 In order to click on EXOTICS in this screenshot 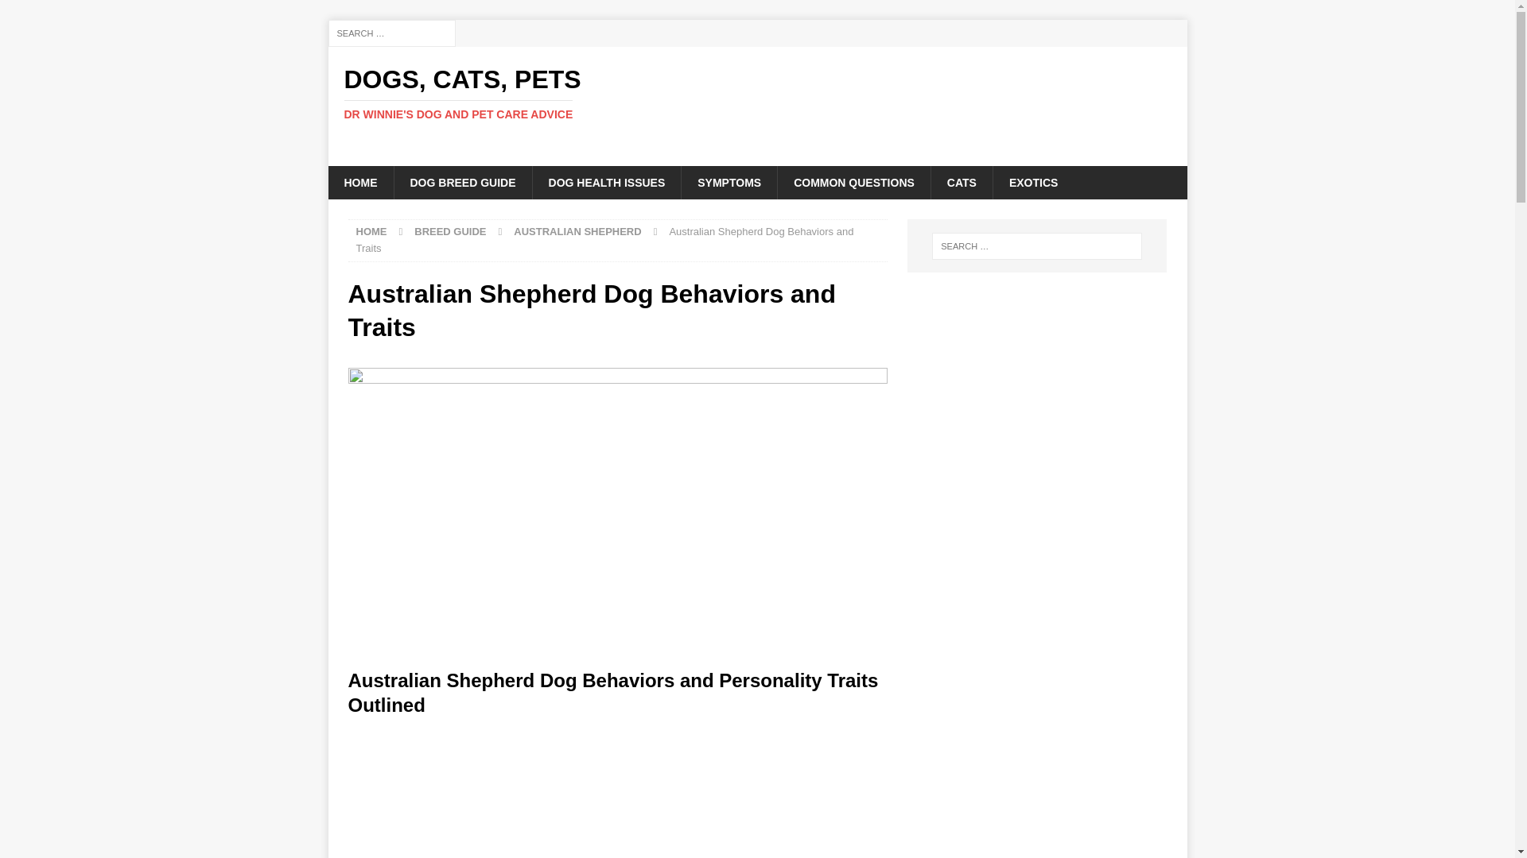, I will do `click(1032, 183)`.